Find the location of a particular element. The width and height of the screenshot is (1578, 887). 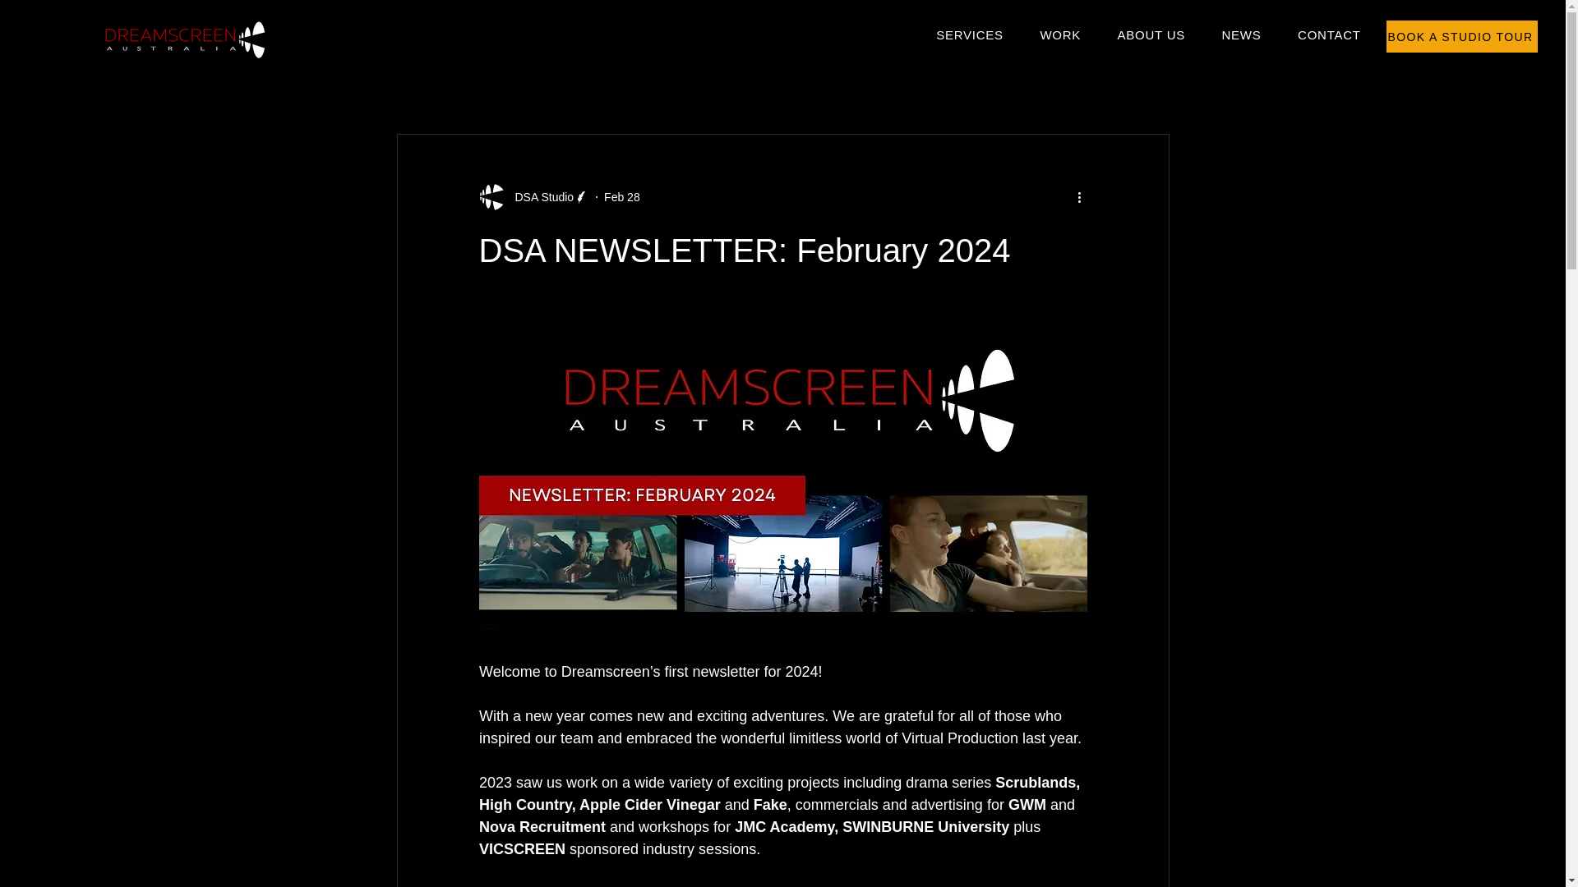

Feb 28 is located at coordinates (622, 197).